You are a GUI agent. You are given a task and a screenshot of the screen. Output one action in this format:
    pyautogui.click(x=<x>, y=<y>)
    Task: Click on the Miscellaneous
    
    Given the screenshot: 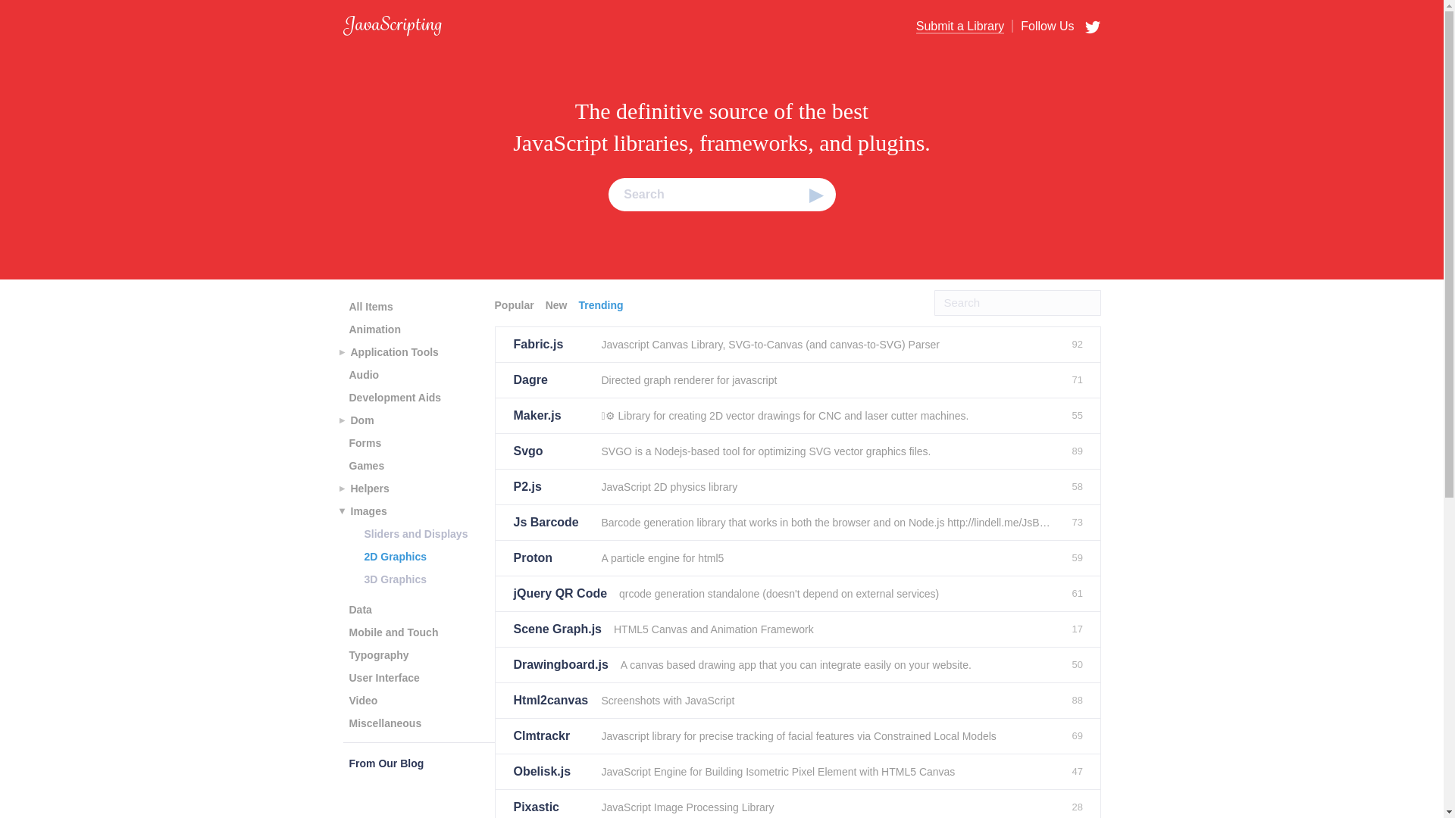 What is the action you would take?
    pyautogui.click(x=385, y=723)
    